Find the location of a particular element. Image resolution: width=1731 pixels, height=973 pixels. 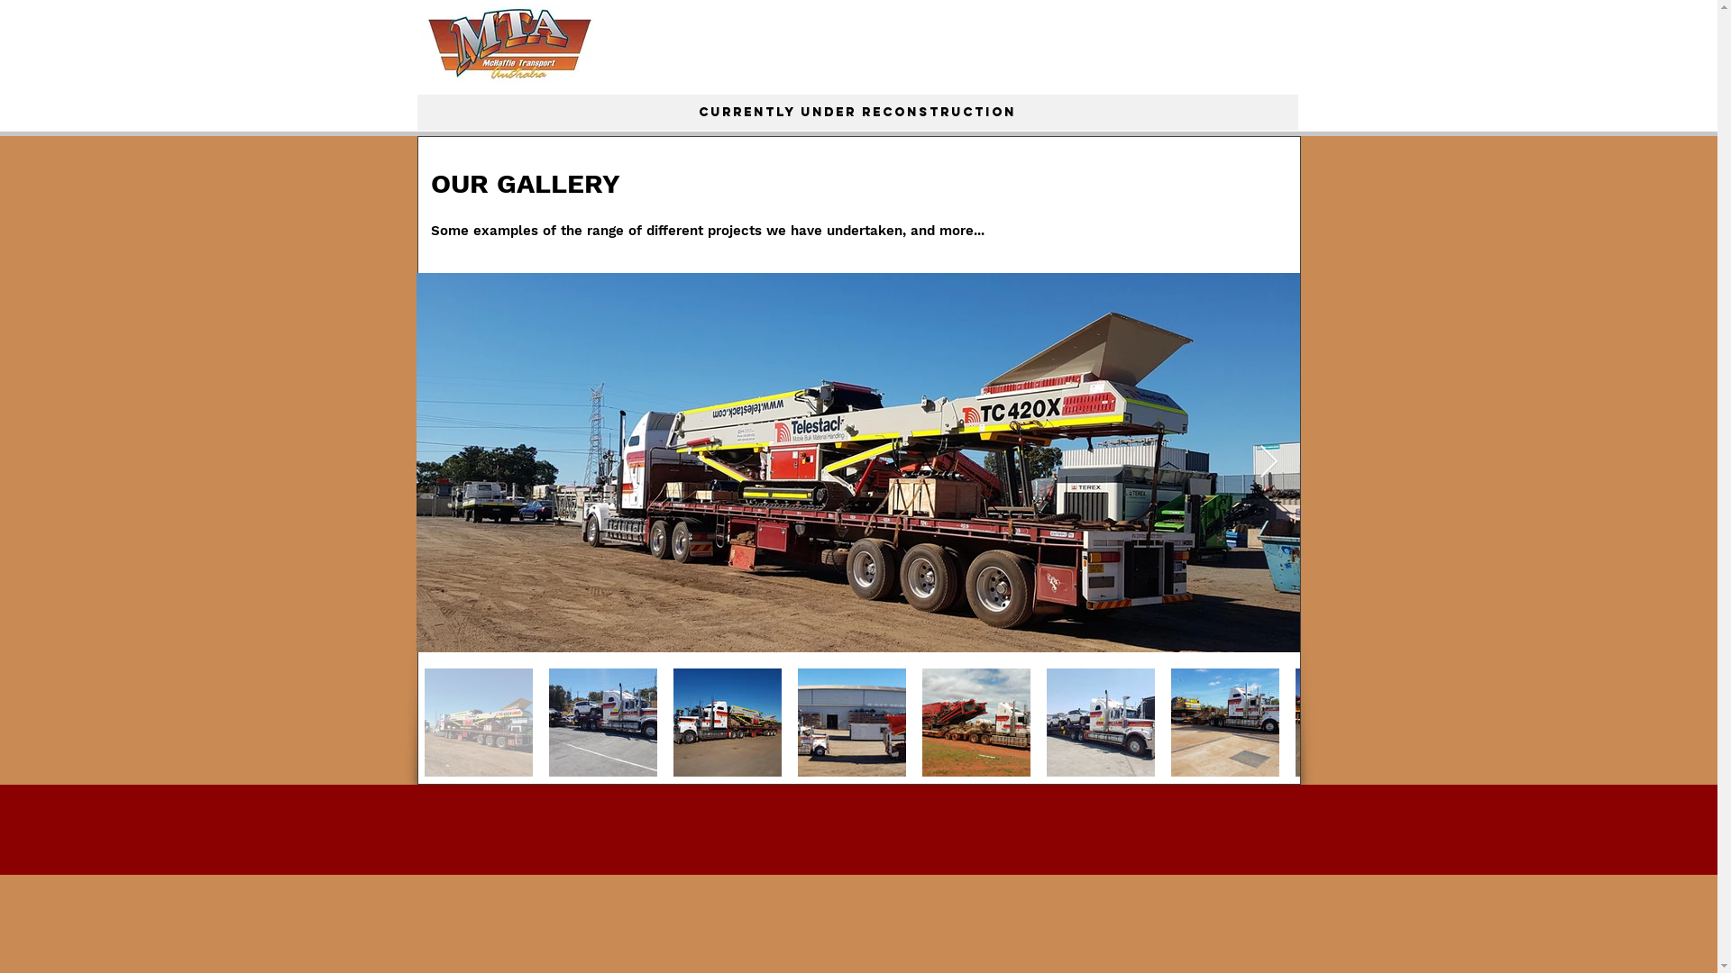

Currently Under Reconstruction is located at coordinates (856, 113).